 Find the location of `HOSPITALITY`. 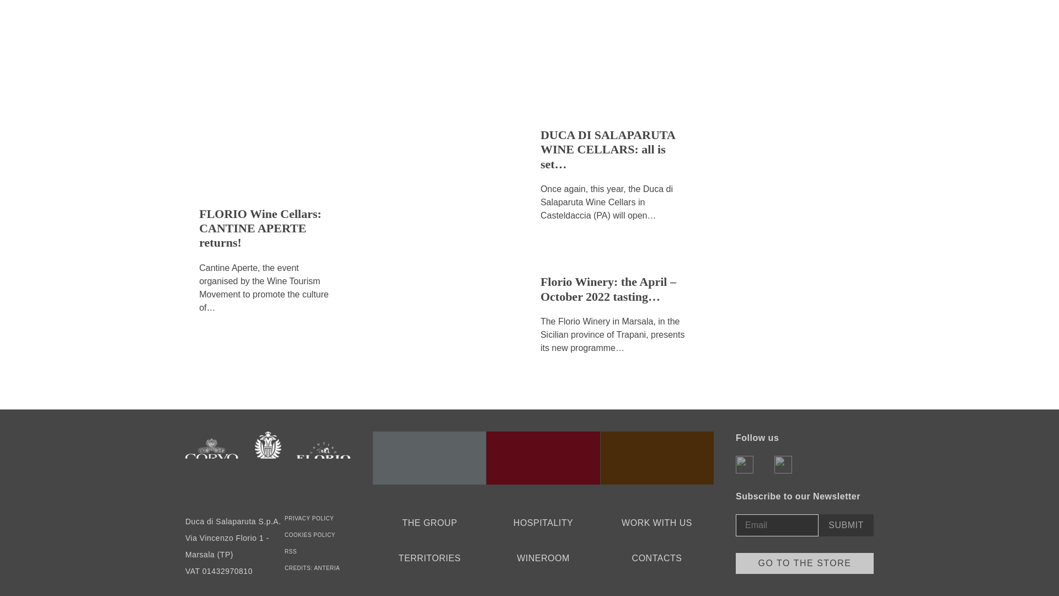

HOSPITALITY is located at coordinates (543, 523).